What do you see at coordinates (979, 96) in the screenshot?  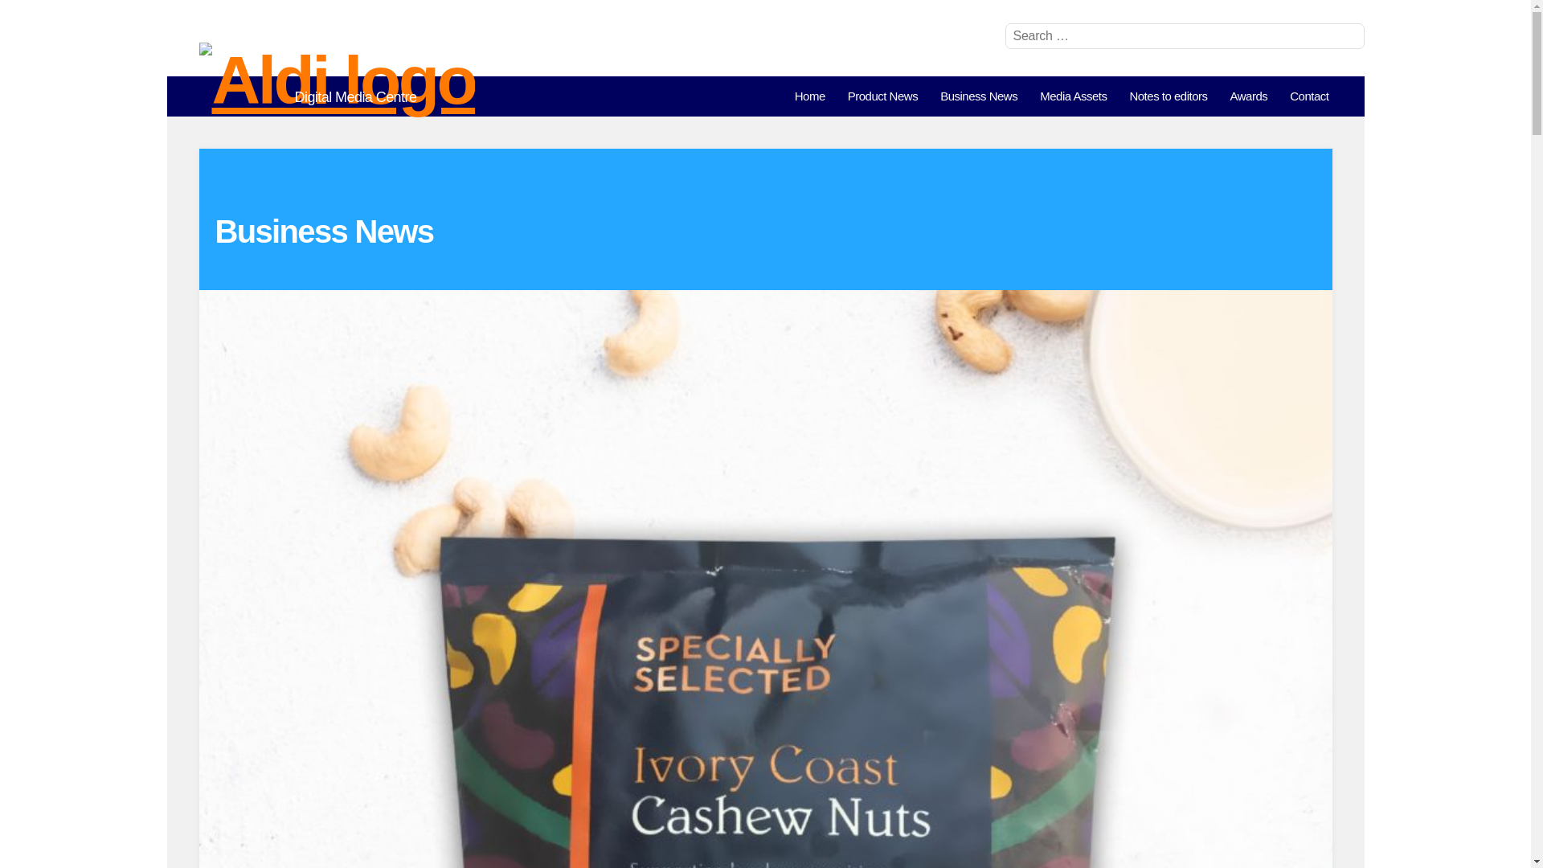 I see `Business News` at bounding box center [979, 96].